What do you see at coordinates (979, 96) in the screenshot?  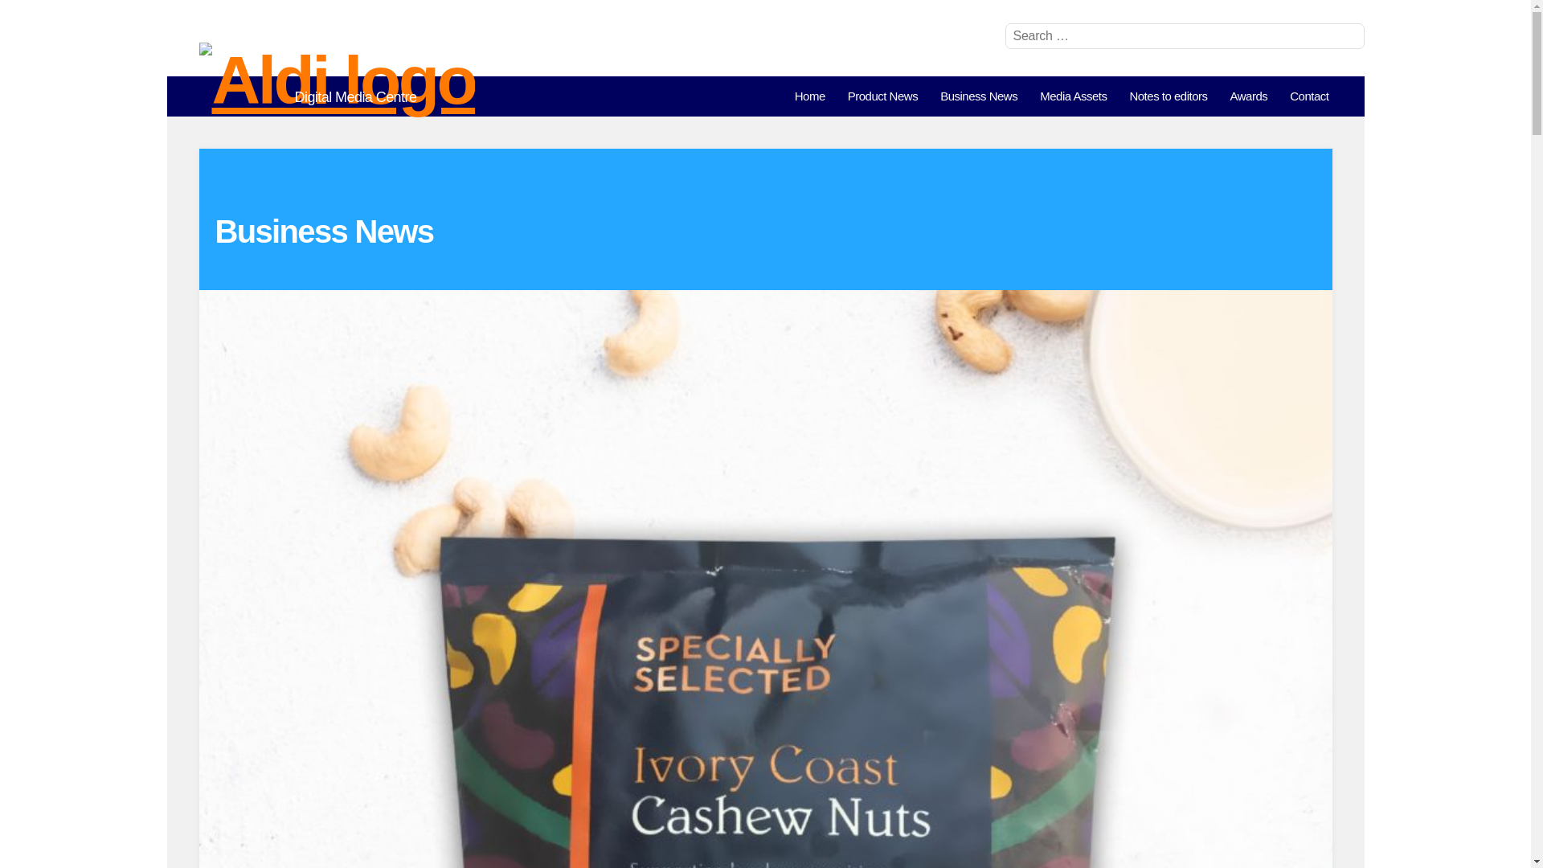 I see `Business News` at bounding box center [979, 96].